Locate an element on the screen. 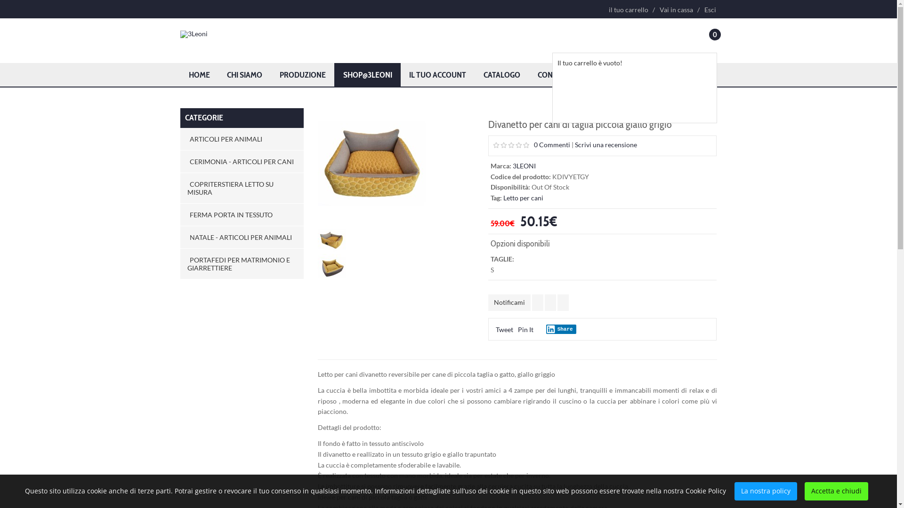 Image resolution: width=904 pixels, height=508 pixels. FERMA PORTA IN TESSUTO is located at coordinates (242, 214).